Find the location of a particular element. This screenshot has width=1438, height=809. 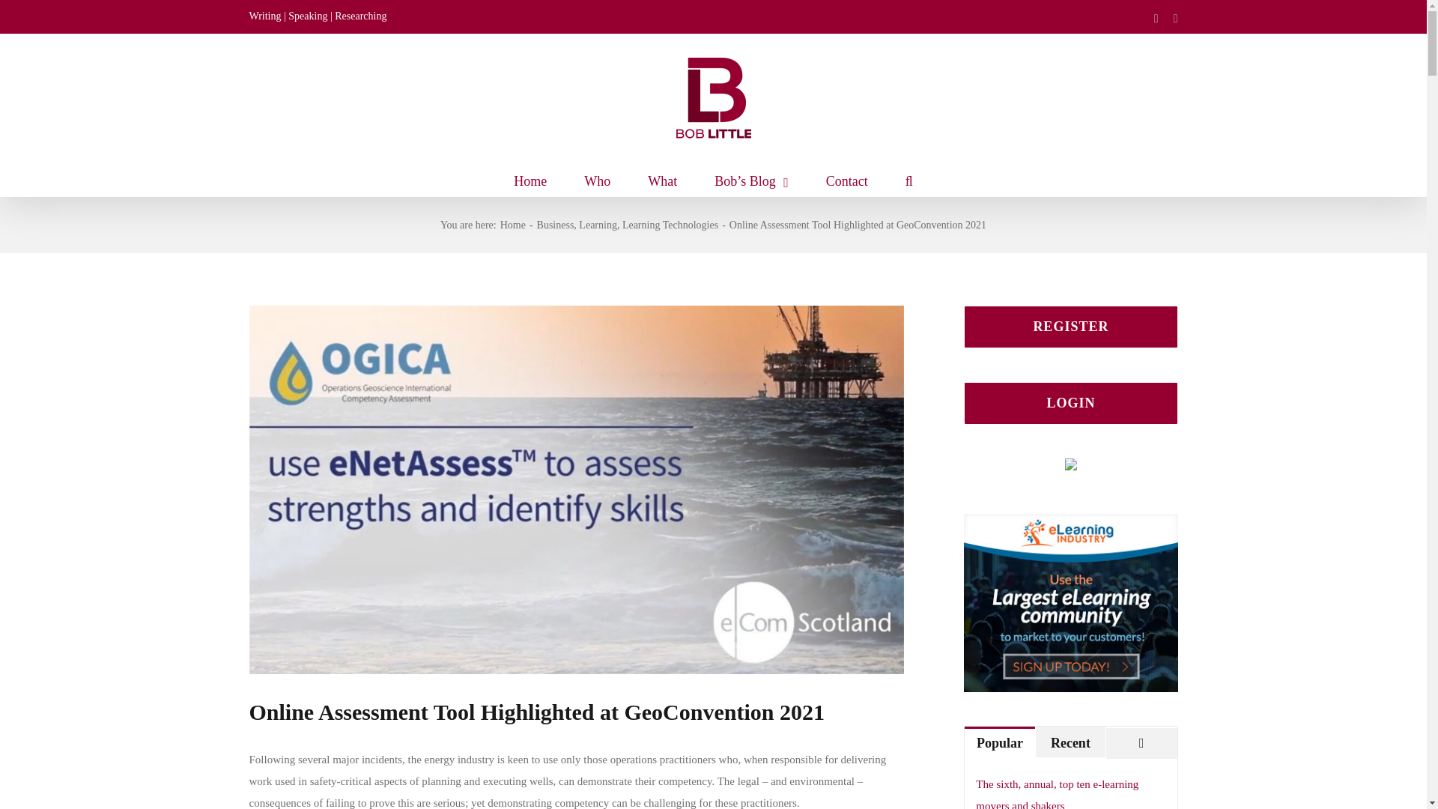

Home is located at coordinates (530, 180).